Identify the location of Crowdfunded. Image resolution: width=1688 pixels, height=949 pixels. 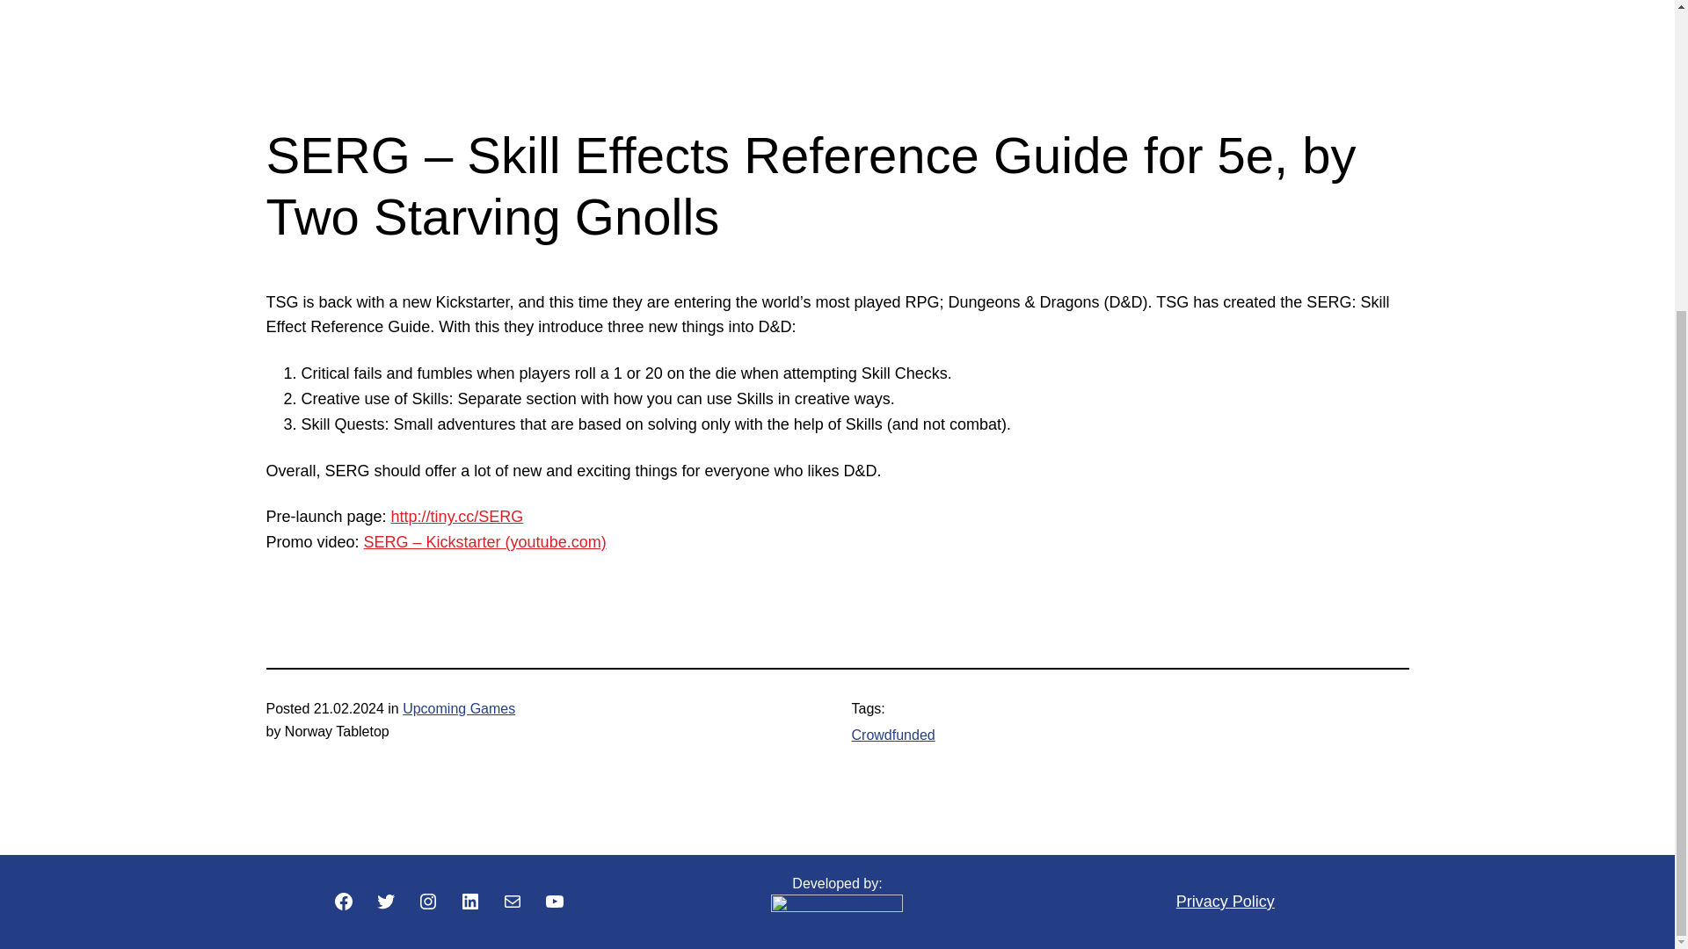
(892, 735).